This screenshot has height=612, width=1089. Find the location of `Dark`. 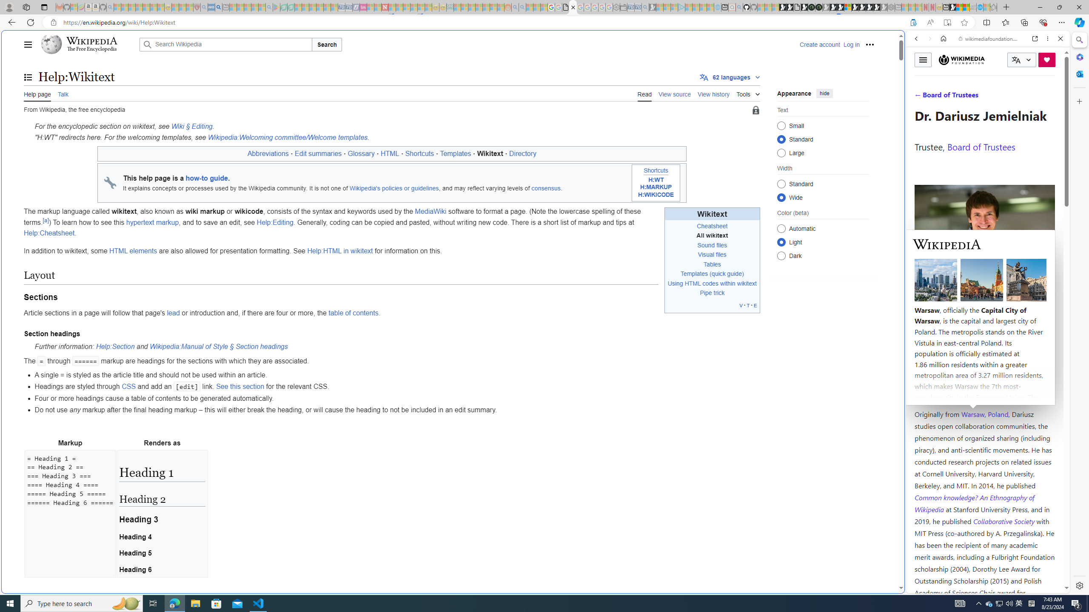

Dark is located at coordinates (781, 255).